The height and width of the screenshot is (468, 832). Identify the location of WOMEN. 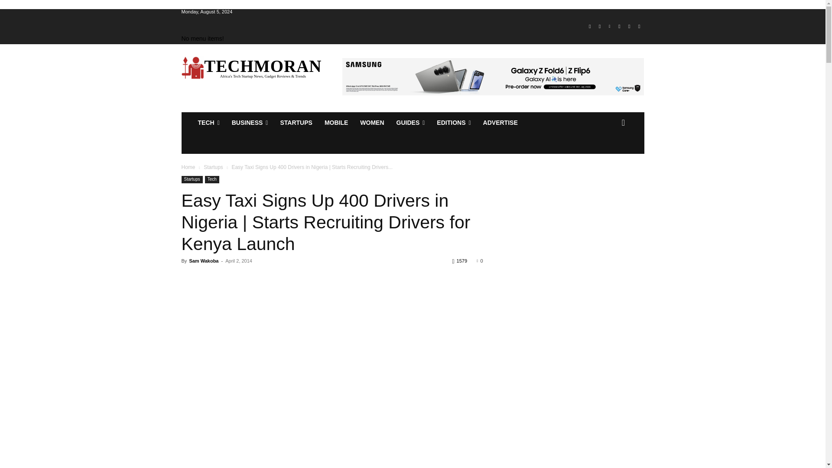
(372, 122).